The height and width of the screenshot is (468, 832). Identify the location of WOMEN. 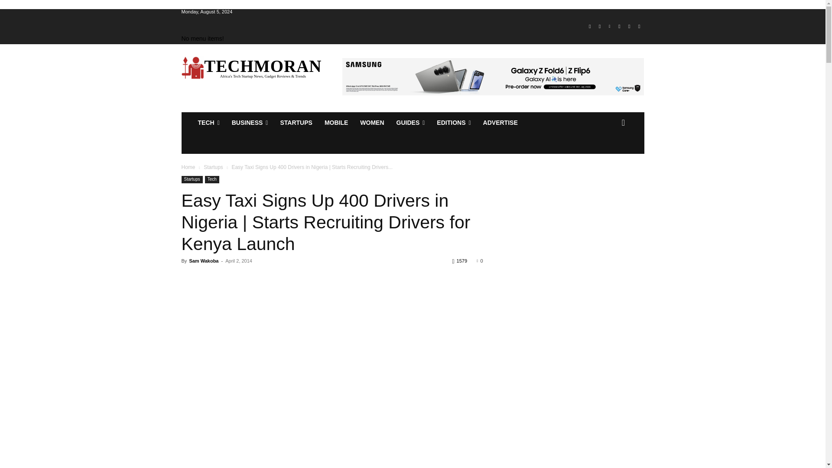
(372, 122).